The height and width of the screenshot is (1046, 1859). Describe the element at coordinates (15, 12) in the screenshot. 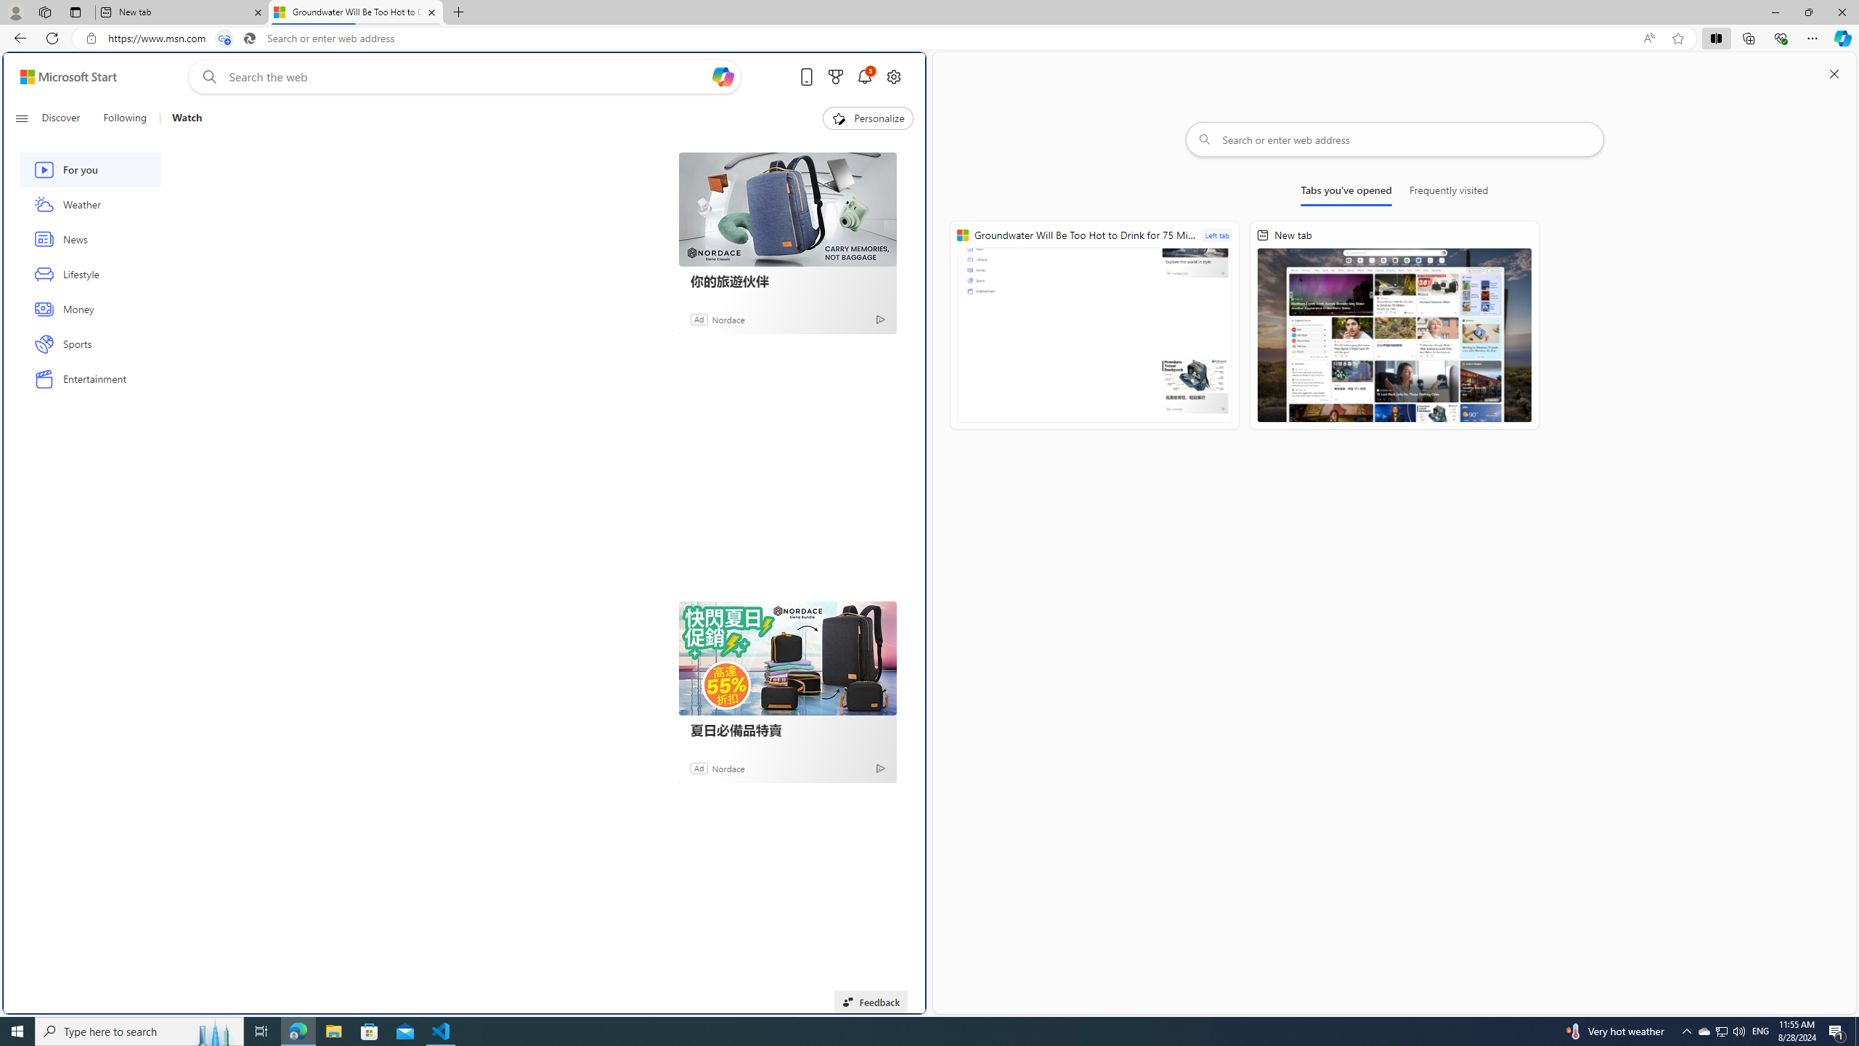

I see `Personal Profile` at that location.